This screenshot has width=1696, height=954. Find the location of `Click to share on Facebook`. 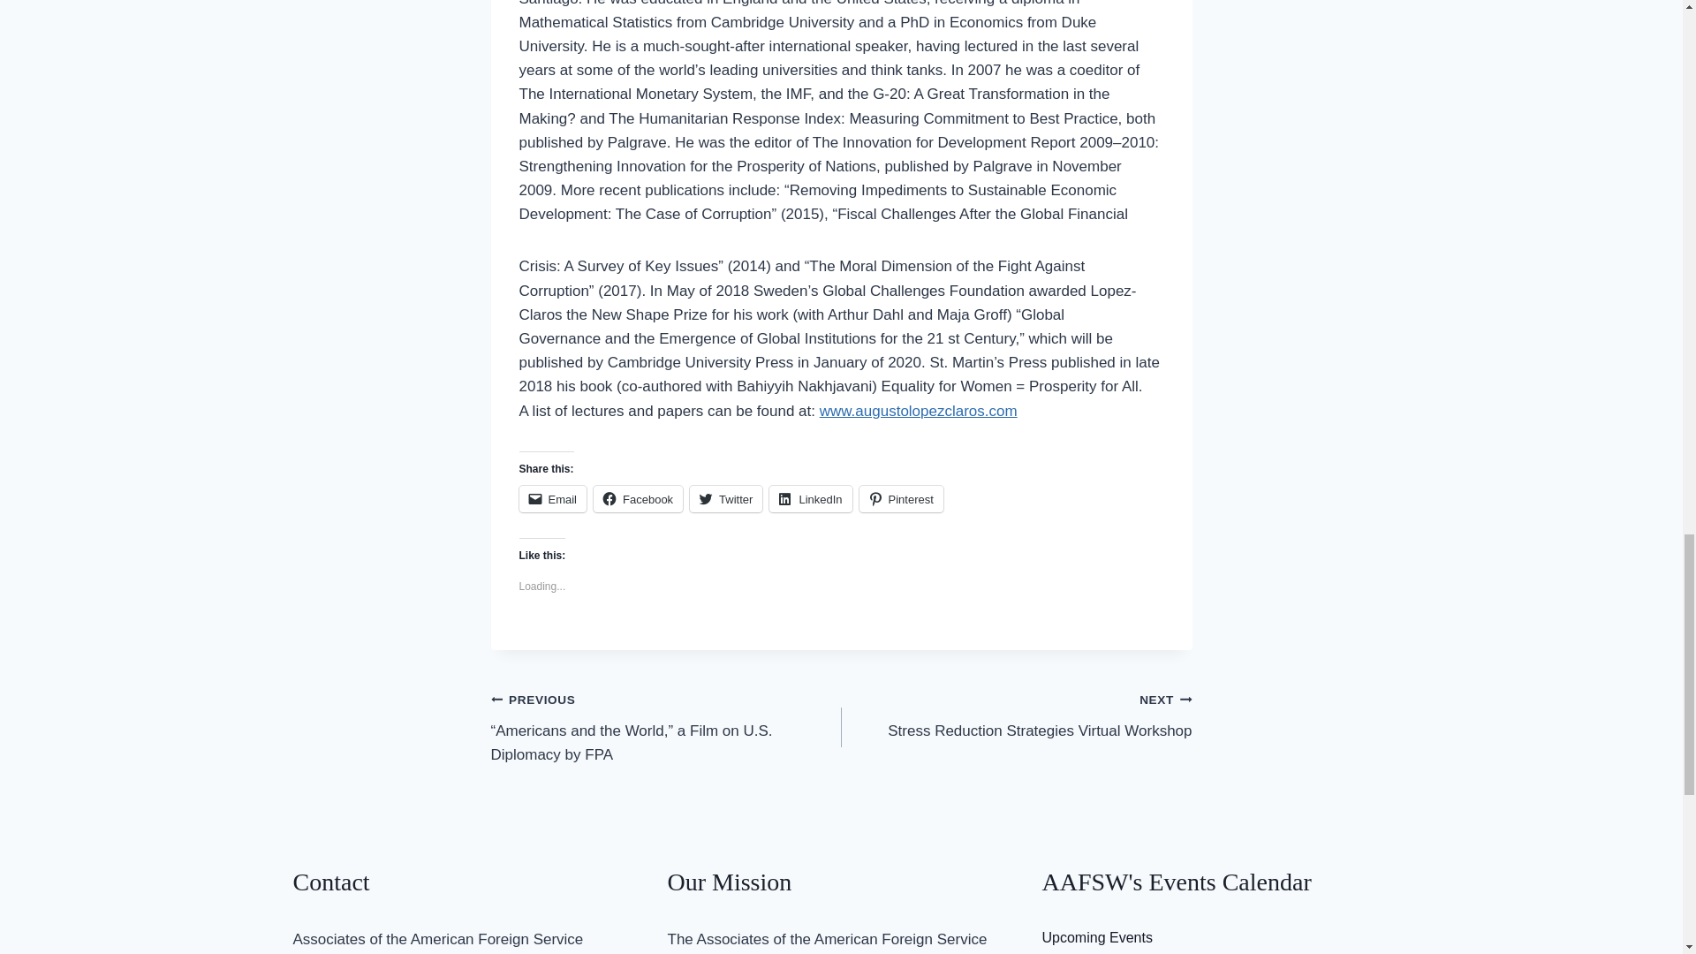

Click to share on Facebook is located at coordinates (638, 498).